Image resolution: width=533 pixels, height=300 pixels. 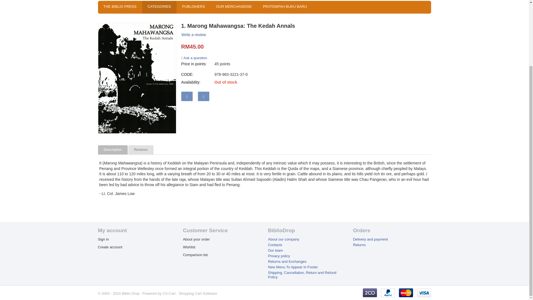 I want to click on Add to comparison list, so click(x=203, y=96).